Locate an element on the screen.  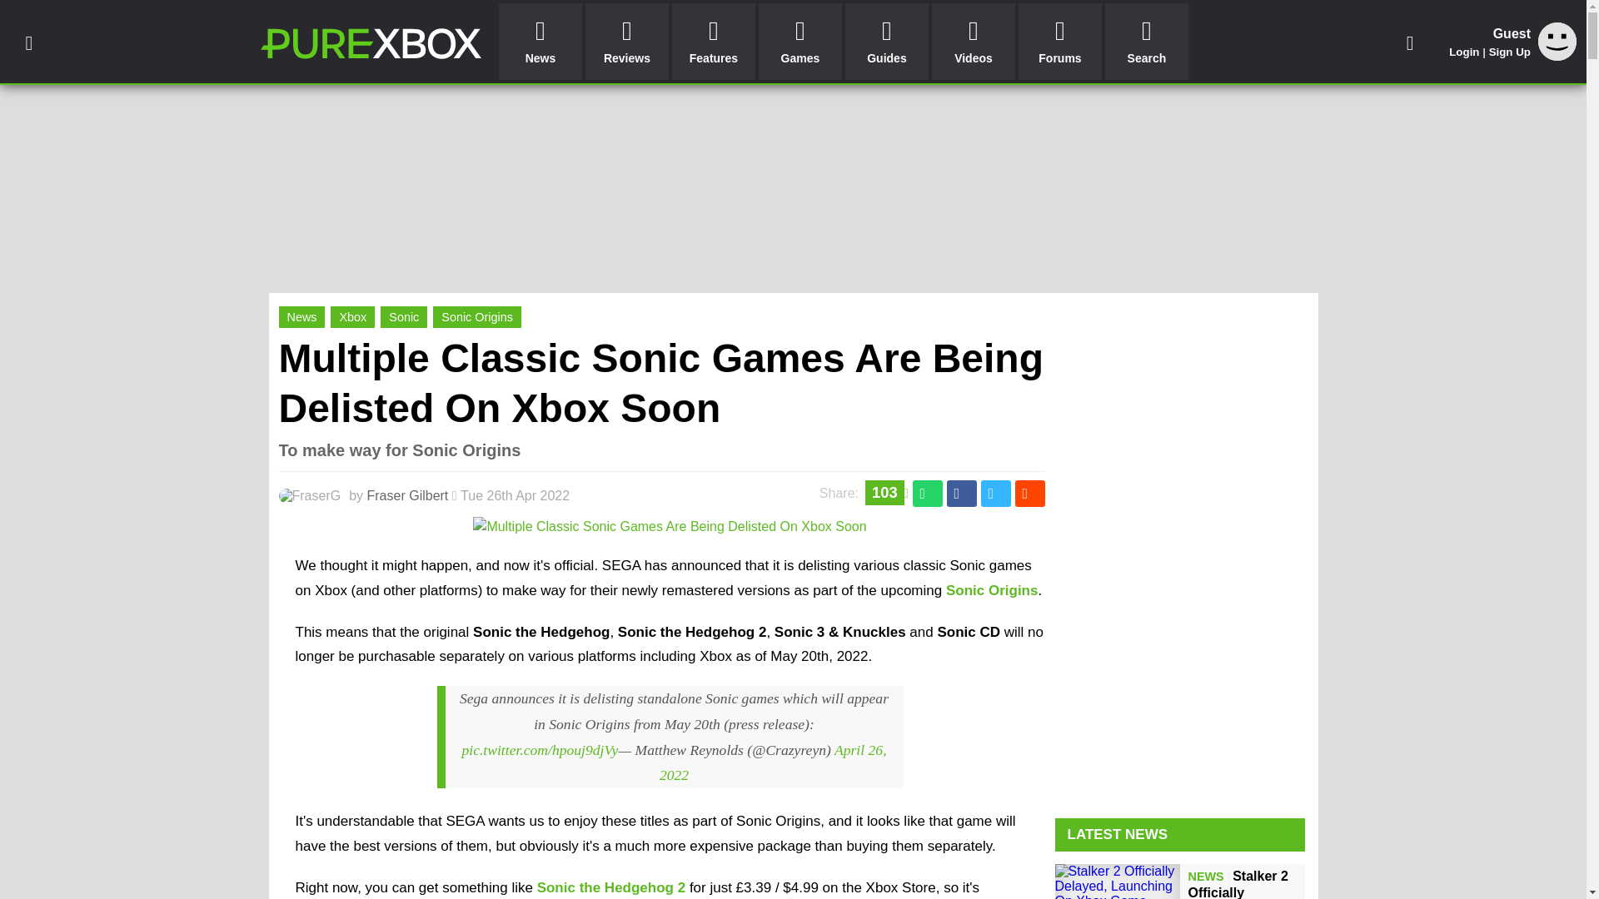
Sonic Origins is located at coordinates (476, 317).